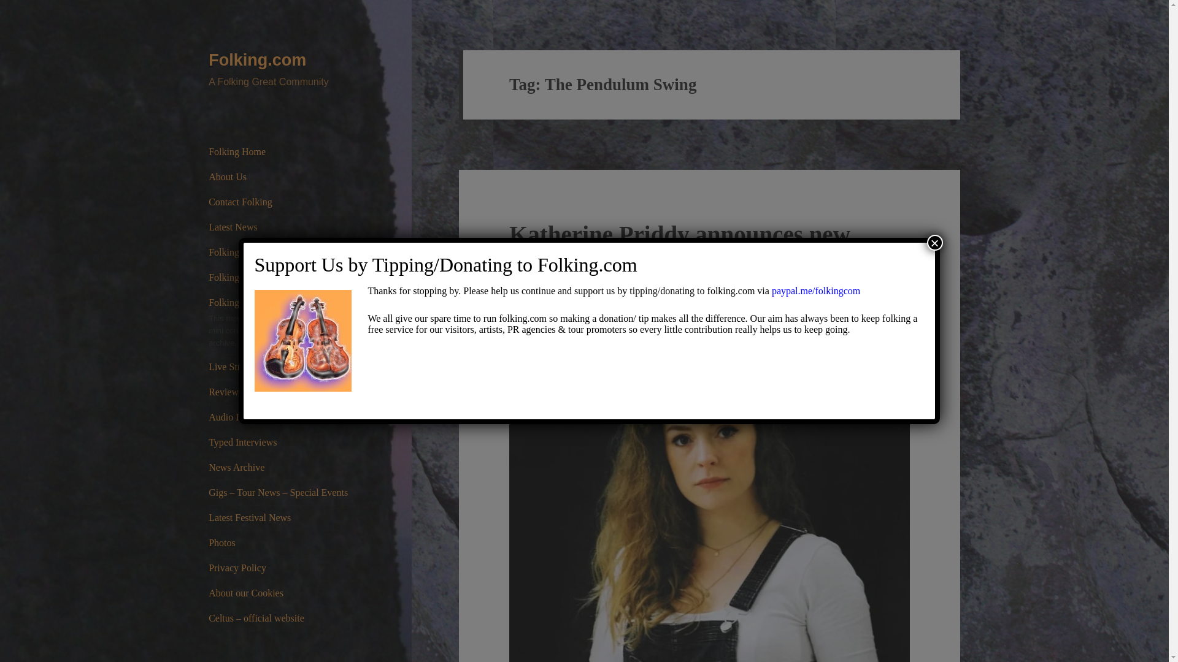 This screenshot has height=662, width=1178. What do you see at coordinates (283, 443) in the screenshot?
I see `Typed Interviews` at bounding box center [283, 443].